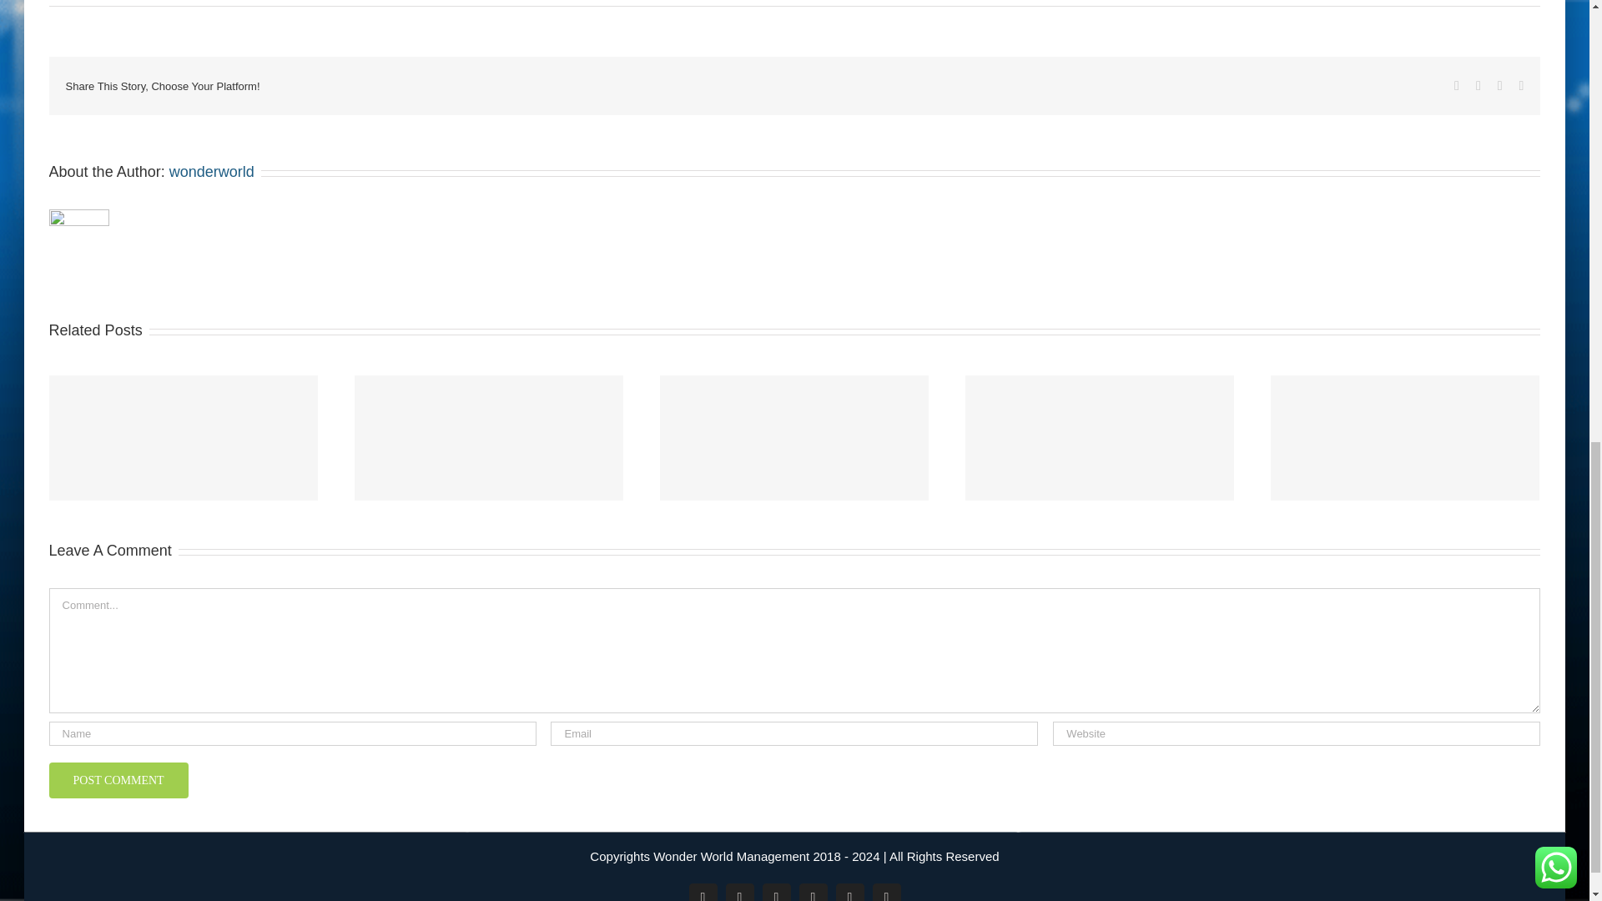 Image resolution: width=1602 pixels, height=901 pixels. I want to click on Post Comment, so click(118, 779).